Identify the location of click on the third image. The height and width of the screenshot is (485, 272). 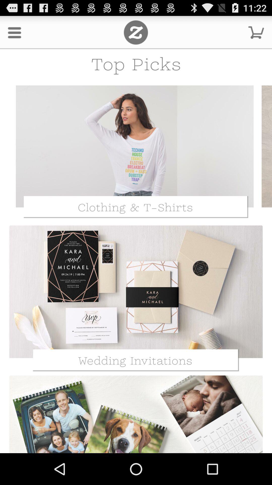
(136, 413).